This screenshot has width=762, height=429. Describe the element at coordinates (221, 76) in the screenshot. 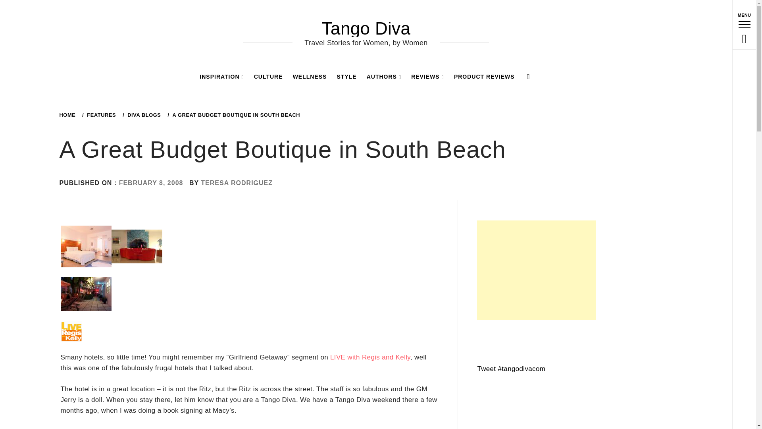

I see `INSPIRATION` at that location.